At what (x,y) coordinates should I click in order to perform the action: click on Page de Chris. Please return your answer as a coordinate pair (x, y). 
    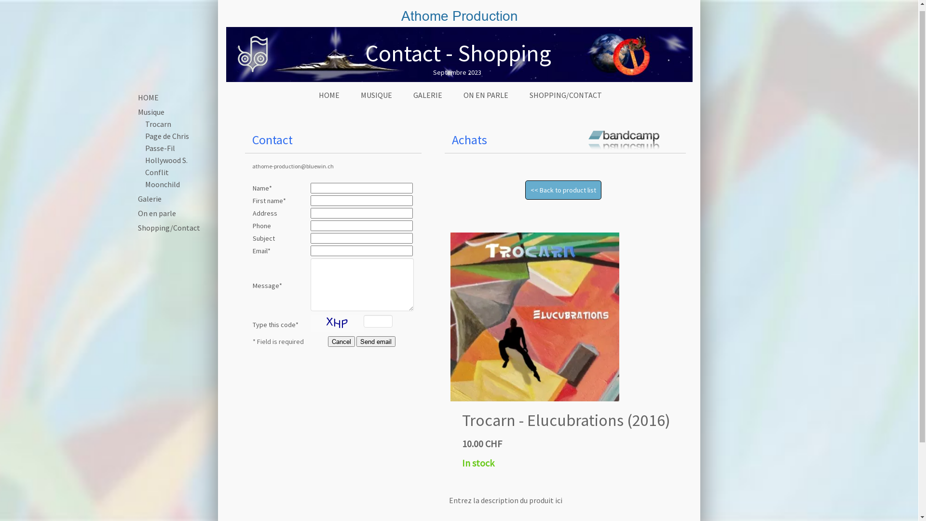
    Looking at the image, I should click on (164, 141).